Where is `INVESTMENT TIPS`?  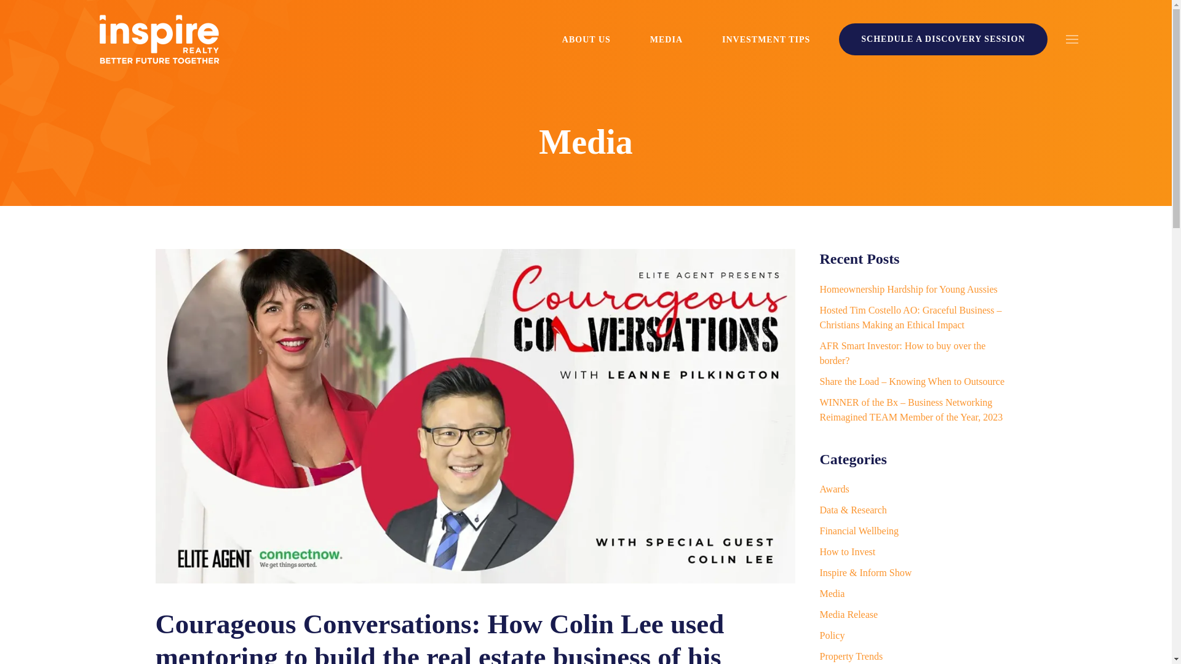 INVESTMENT TIPS is located at coordinates (766, 39).